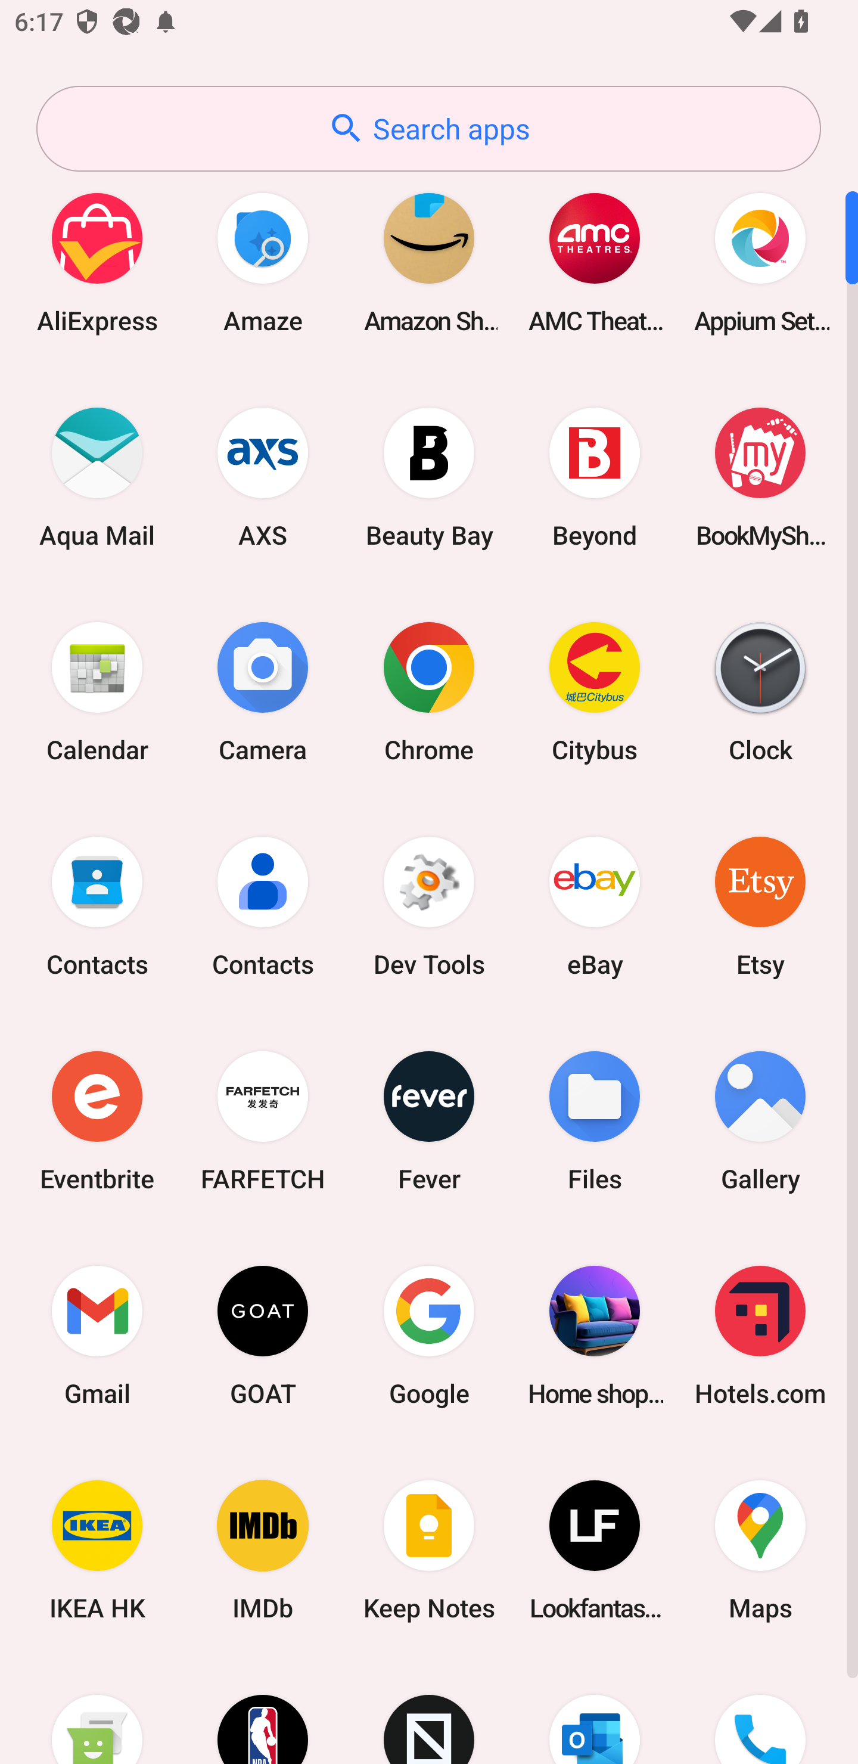 The width and height of the screenshot is (858, 1764). What do you see at coordinates (97, 906) in the screenshot?
I see `Contacts` at bounding box center [97, 906].